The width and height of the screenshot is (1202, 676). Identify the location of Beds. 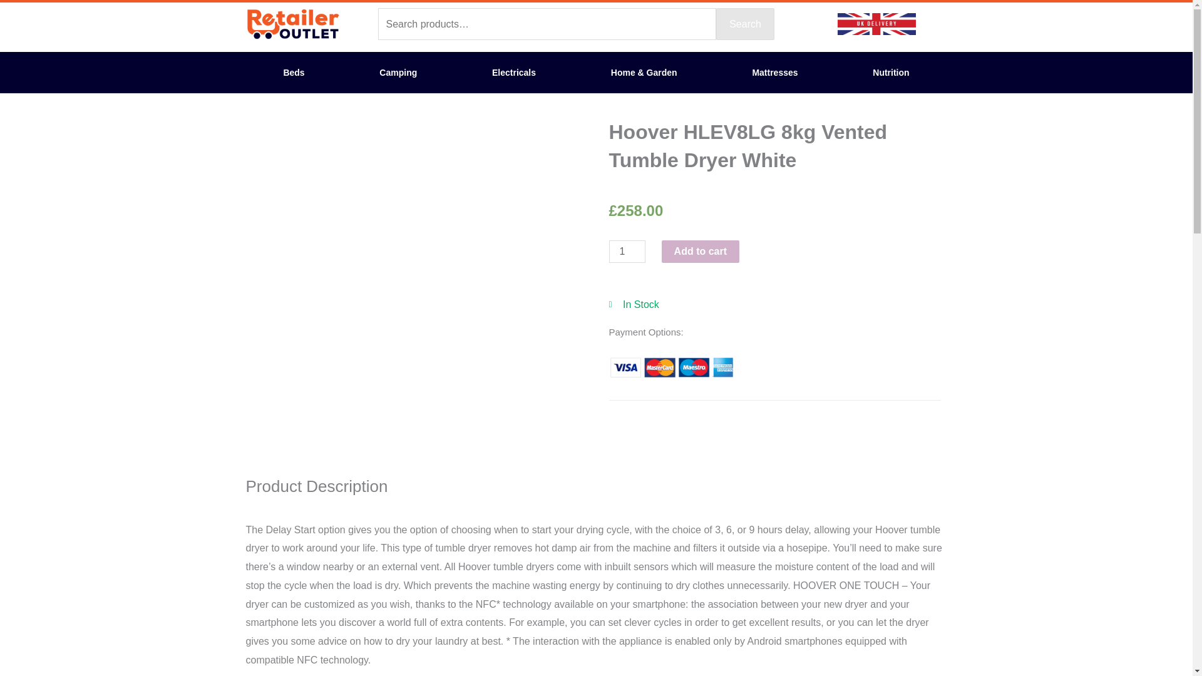
(293, 73).